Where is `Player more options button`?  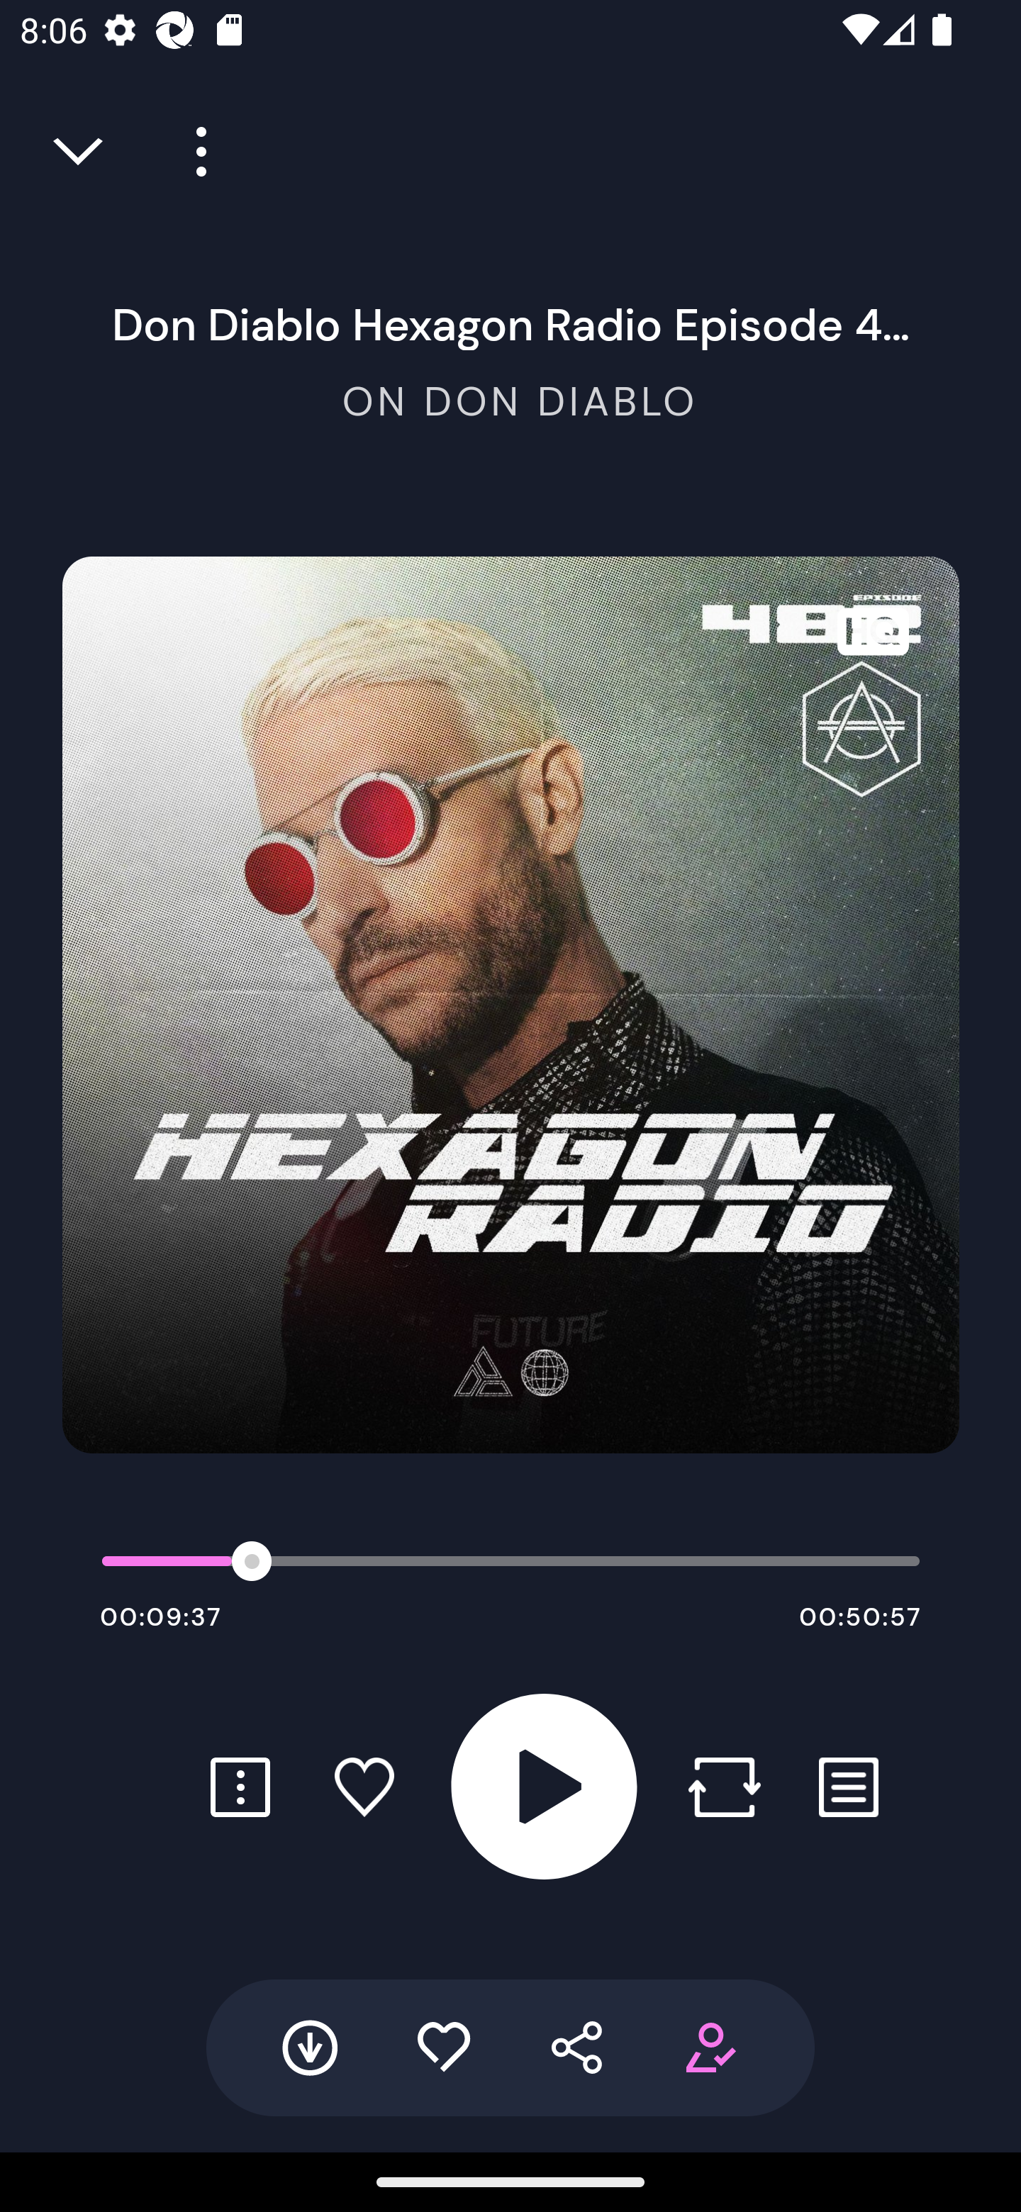
Player more options button is located at coordinates (191, 152).